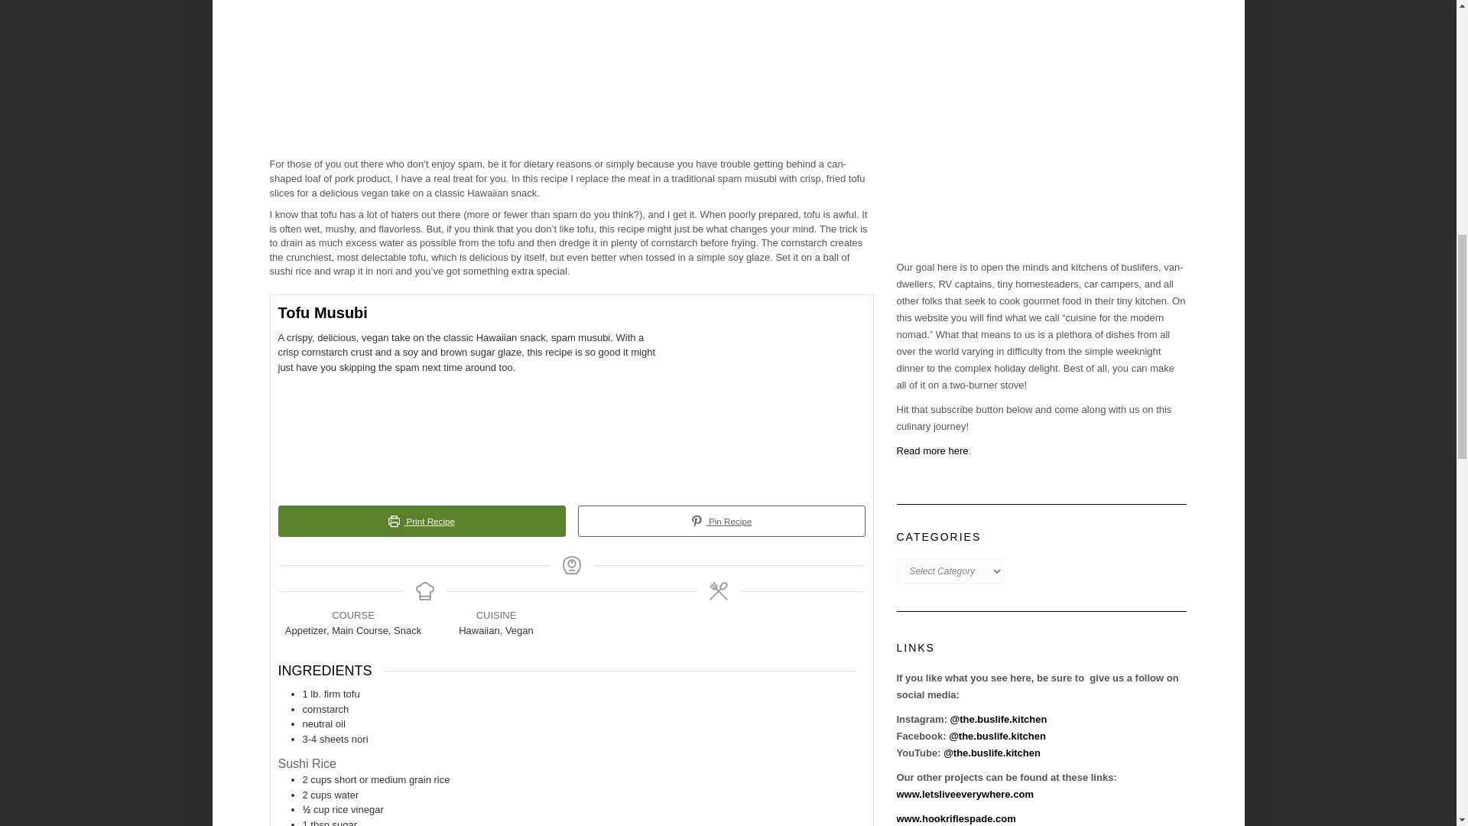 The width and height of the screenshot is (1468, 826). I want to click on Pin Recipe, so click(722, 522).